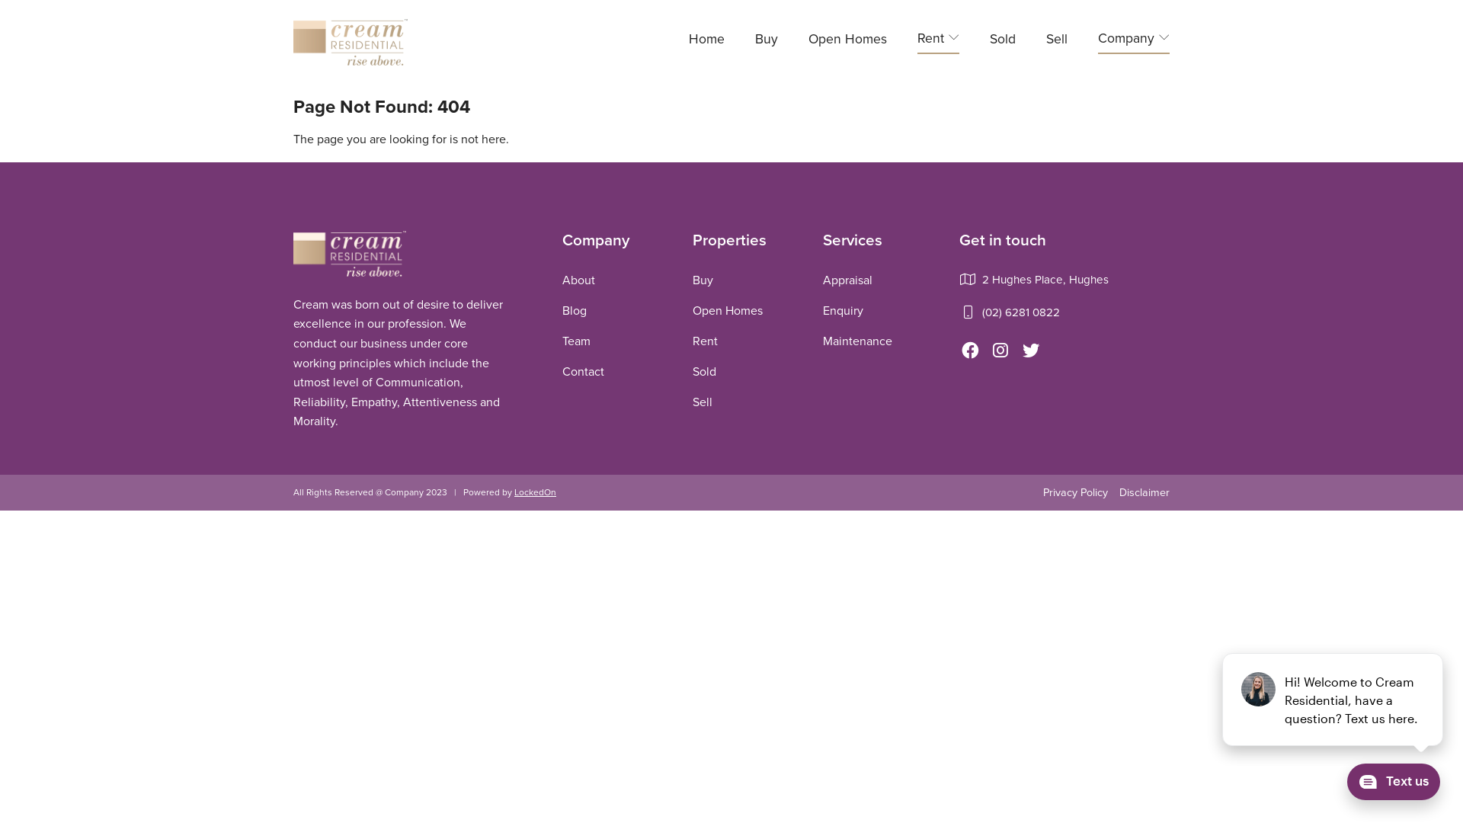  Describe the element at coordinates (843, 311) in the screenshot. I see `Enquiry` at that location.